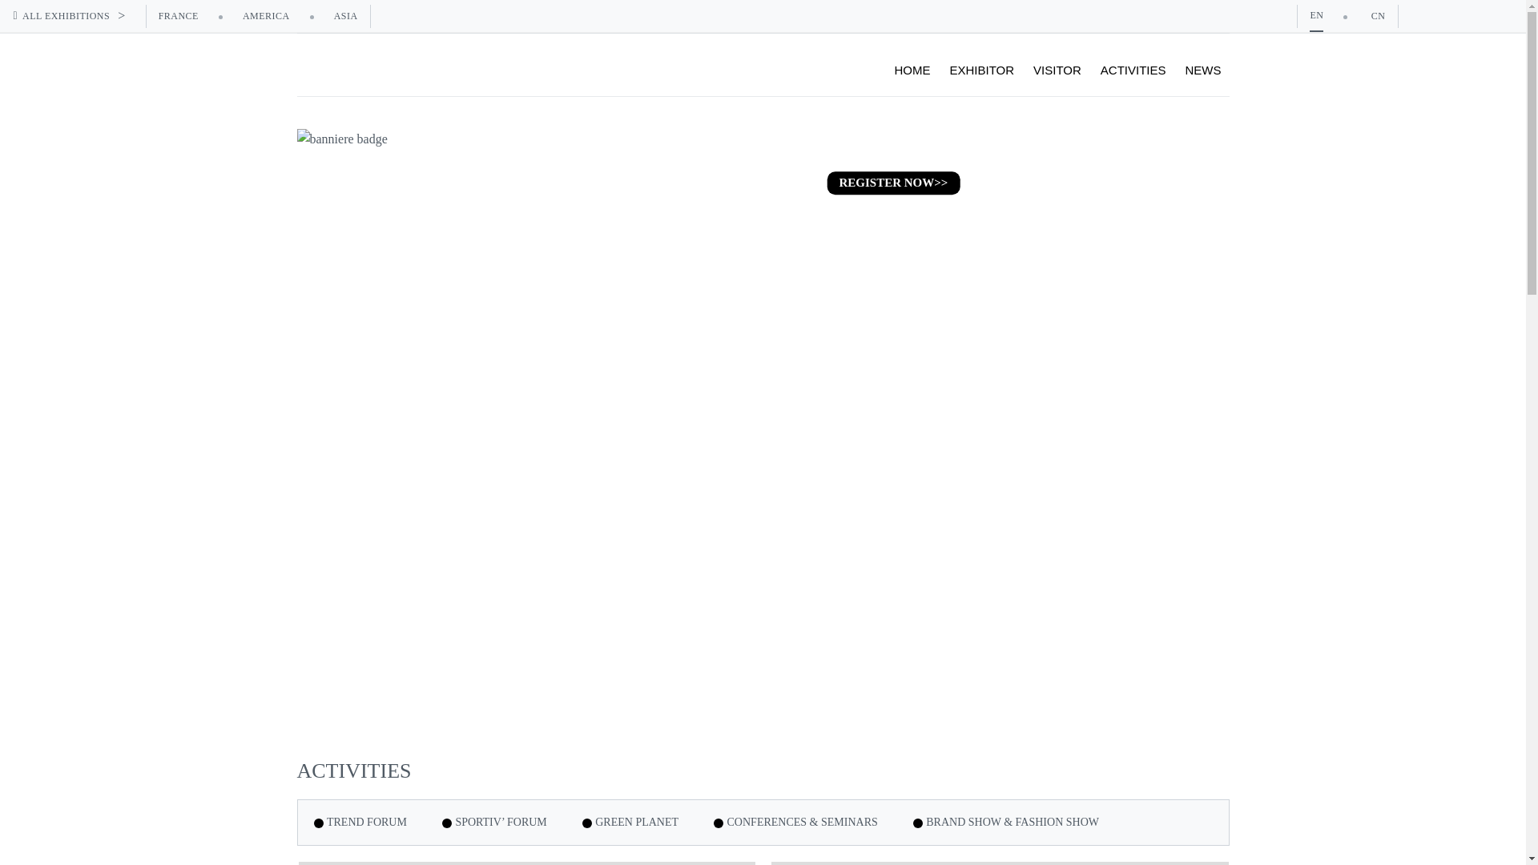 This screenshot has width=1538, height=865. What do you see at coordinates (178, 14) in the screenshot?
I see `FRANCE` at bounding box center [178, 14].